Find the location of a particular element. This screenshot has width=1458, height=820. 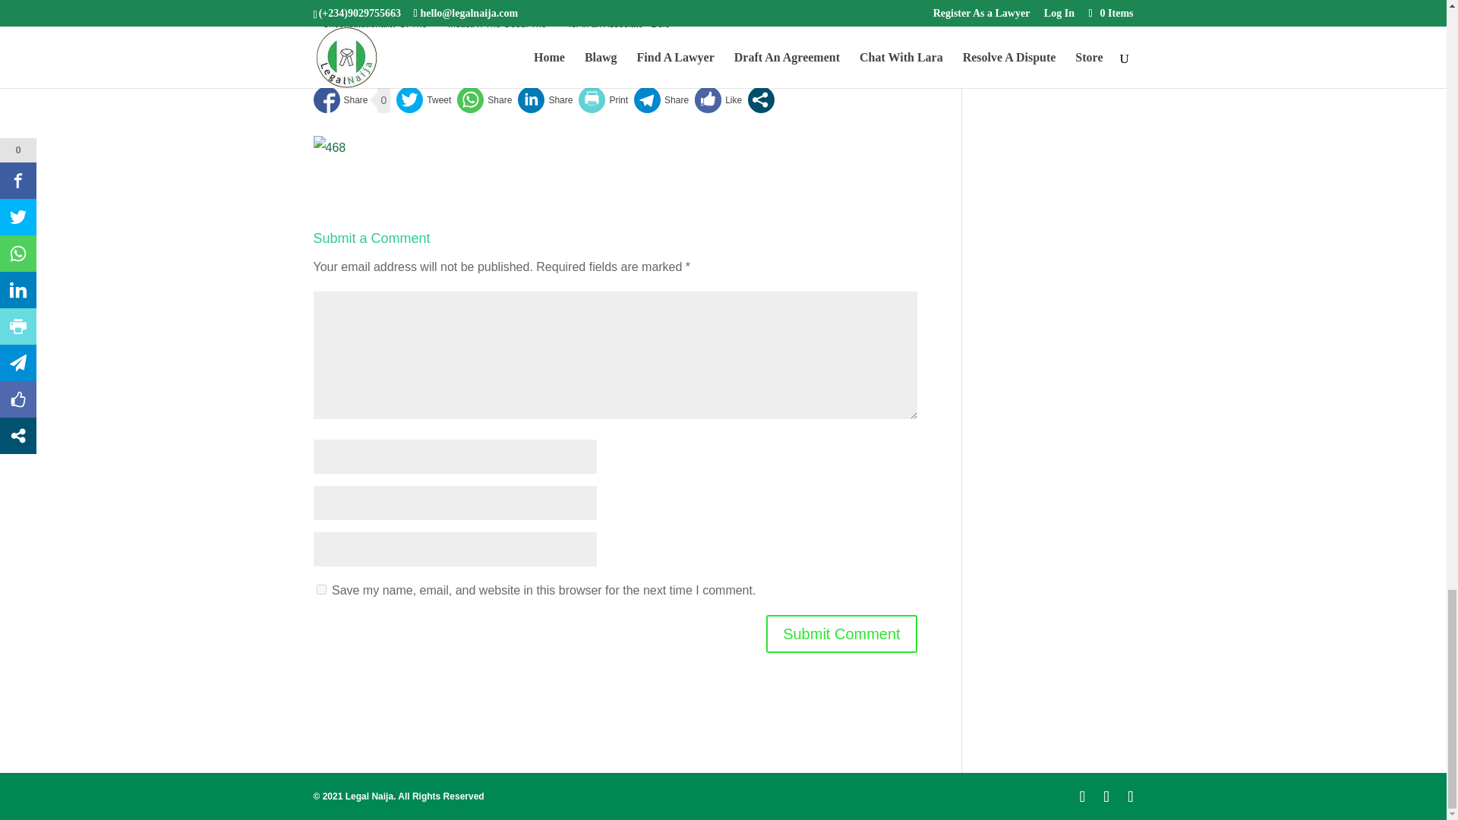

Share on WhatsApp is located at coordinates (484, 100).